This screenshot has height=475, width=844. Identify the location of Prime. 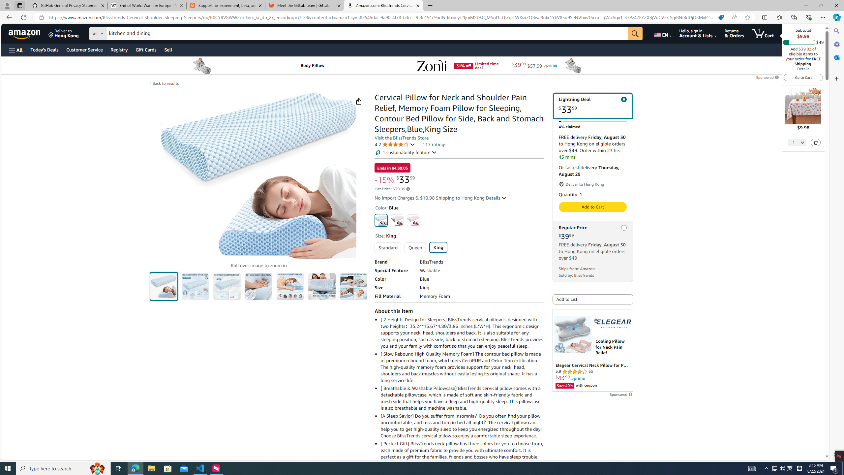
(578, 378).